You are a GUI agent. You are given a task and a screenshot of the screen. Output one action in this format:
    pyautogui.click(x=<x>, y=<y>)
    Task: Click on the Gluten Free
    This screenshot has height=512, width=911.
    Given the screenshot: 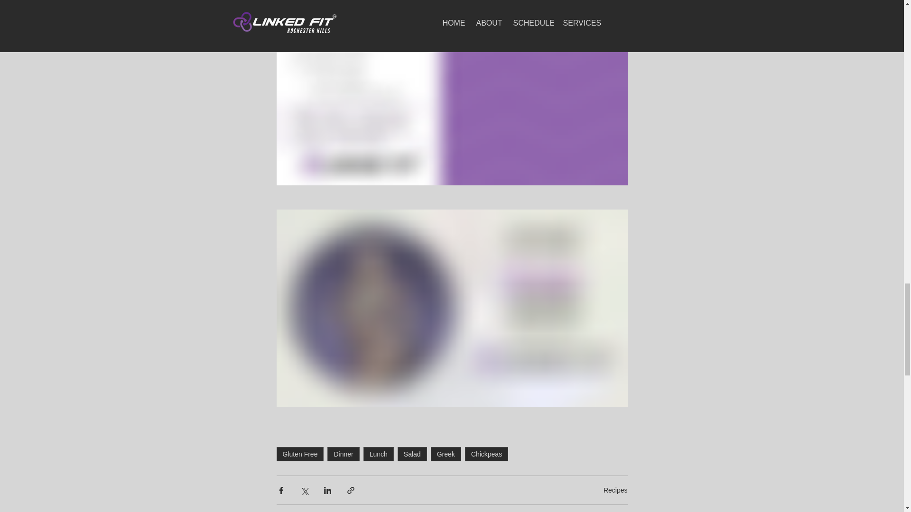 What is the action you would take?
    pyautogui.click(x=299, y=454)
    